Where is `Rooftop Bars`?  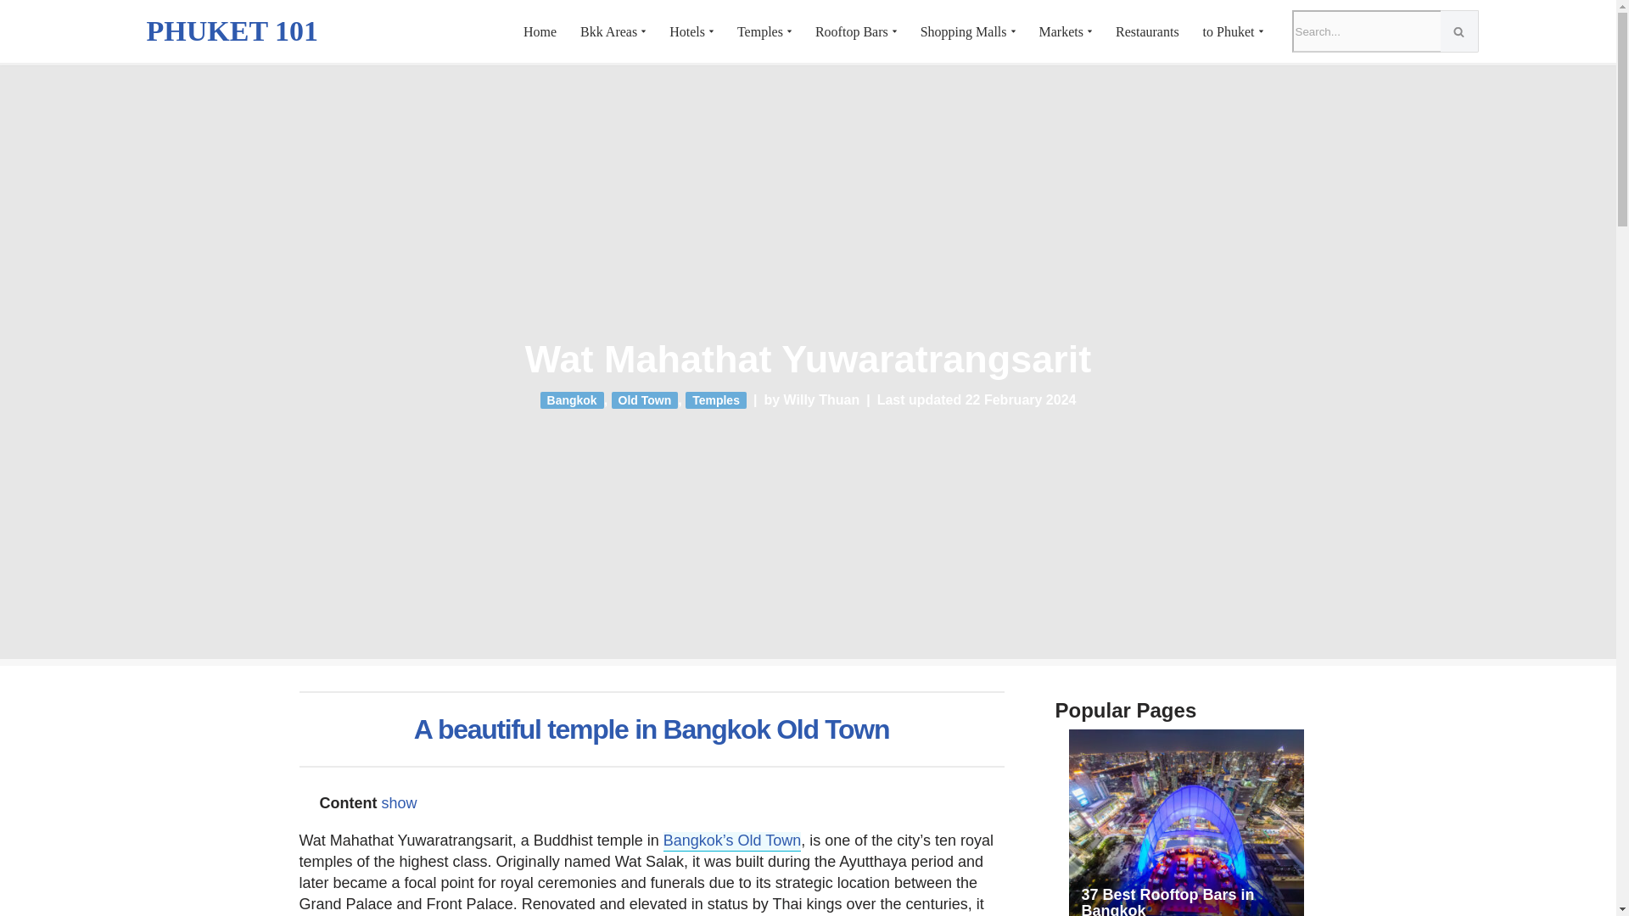
Rooftop Bars is located at coordinates (852, 32).